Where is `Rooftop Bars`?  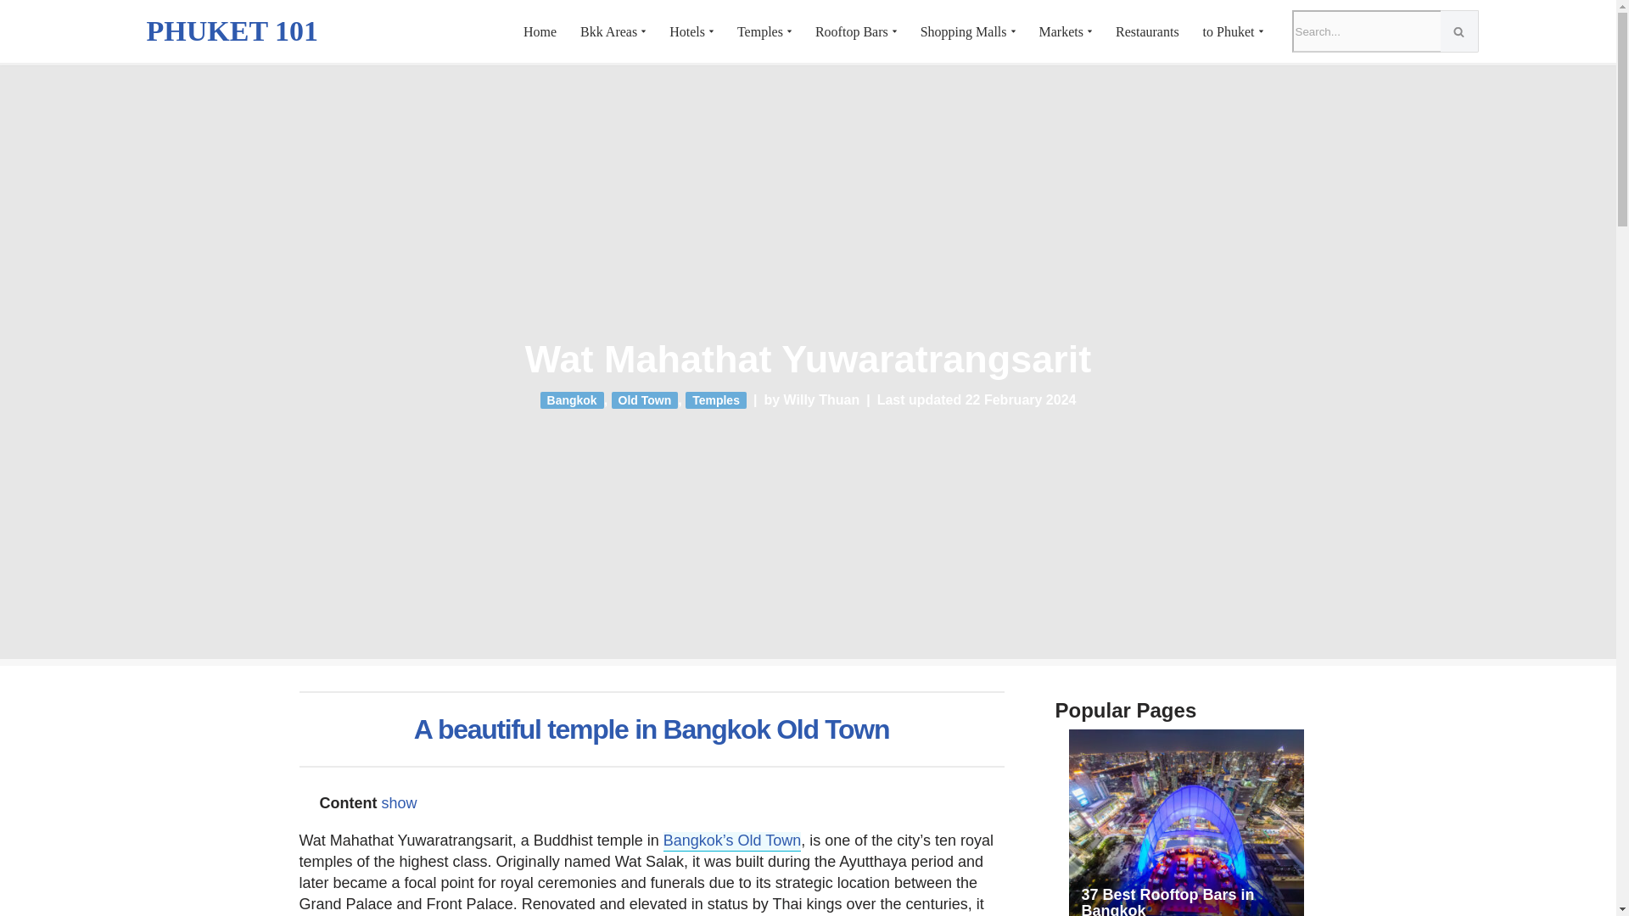
Rooftop Bars is located at coordinates (852, 32).